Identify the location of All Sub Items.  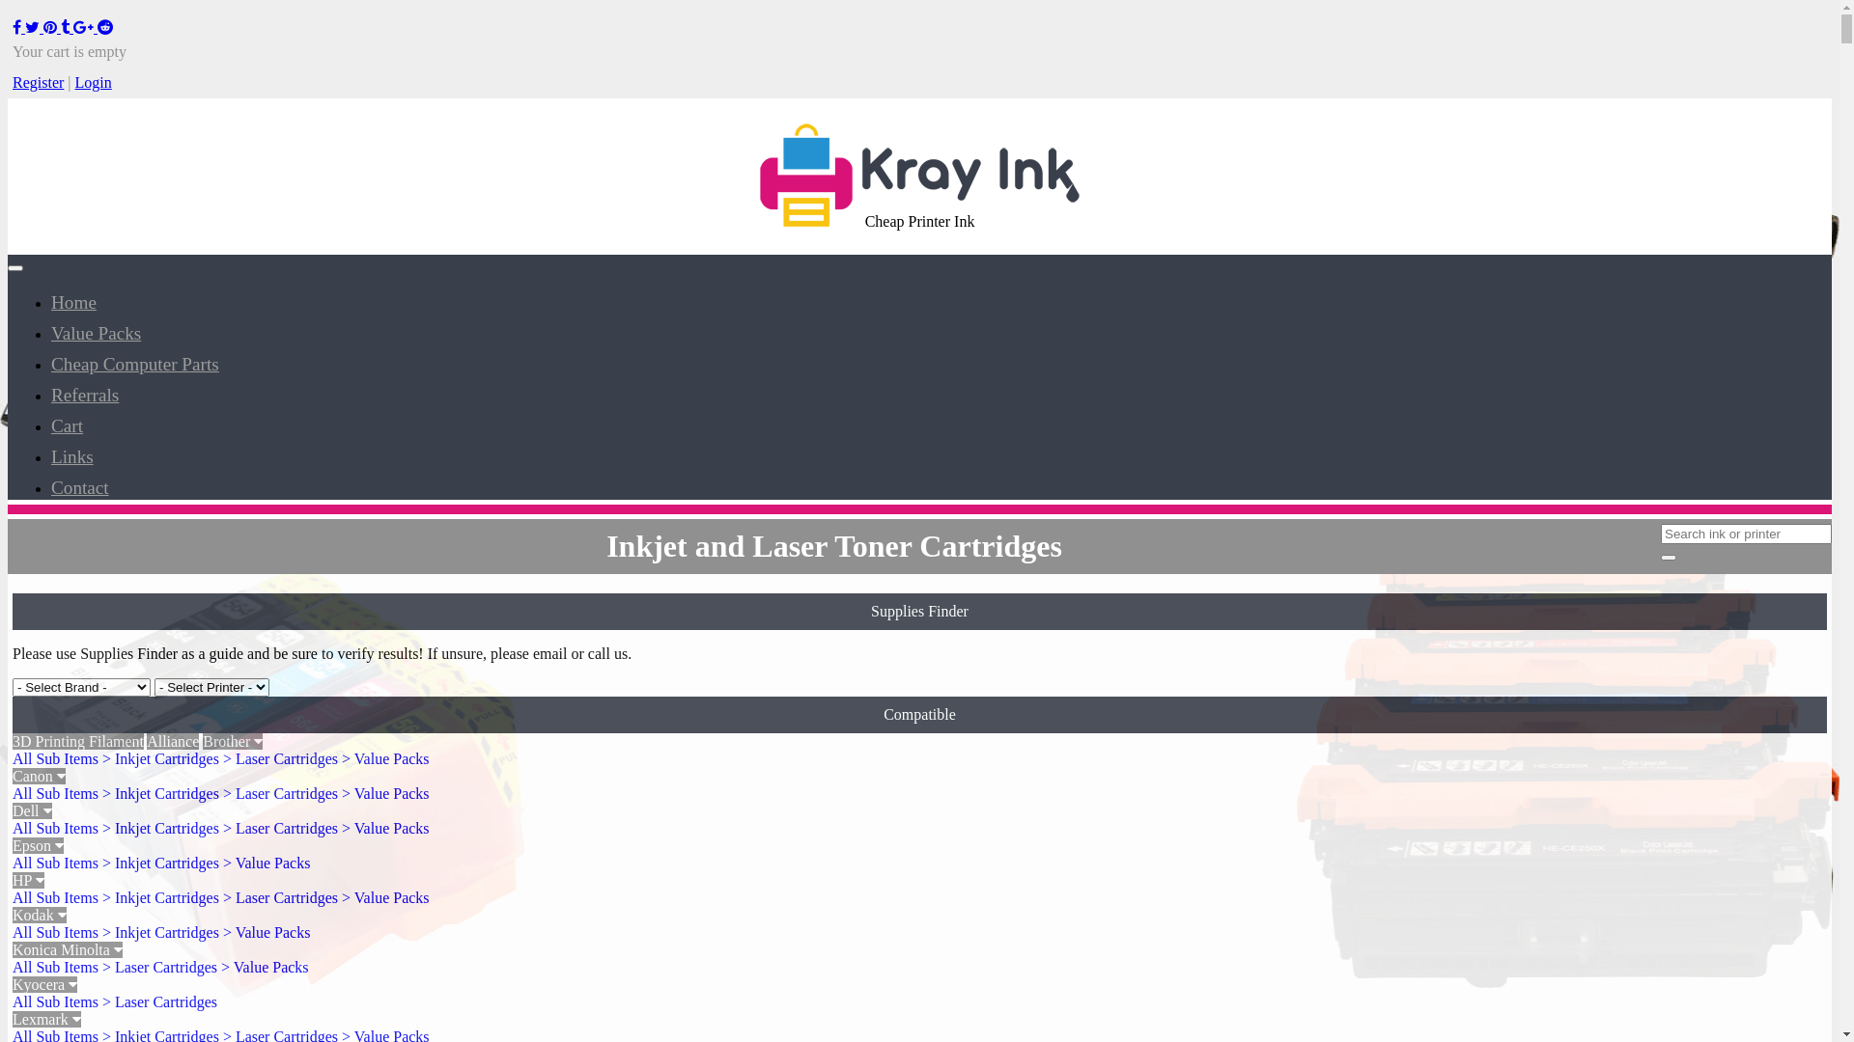
(56, 932).